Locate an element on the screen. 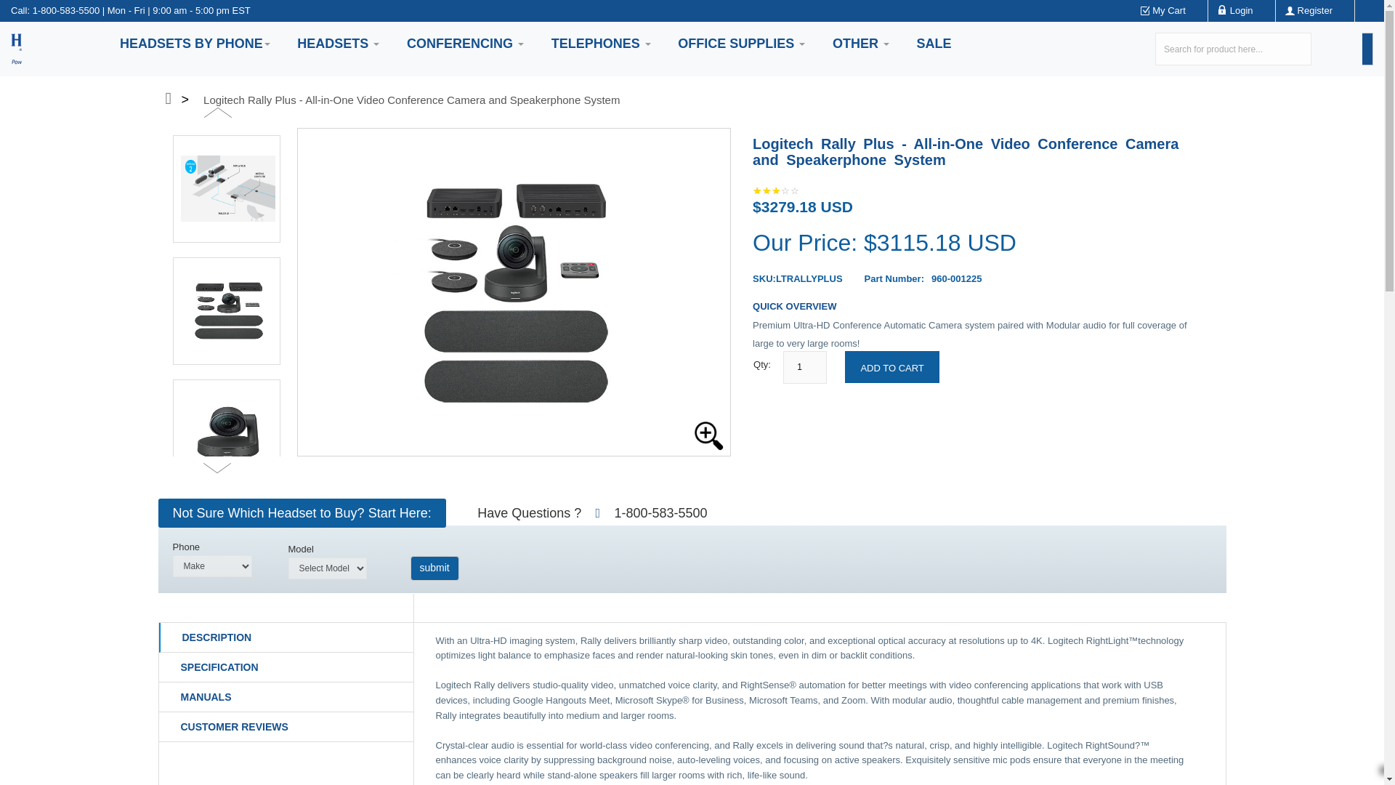 The image size is (1395, 785). submit is located at coordinates (434, 568).